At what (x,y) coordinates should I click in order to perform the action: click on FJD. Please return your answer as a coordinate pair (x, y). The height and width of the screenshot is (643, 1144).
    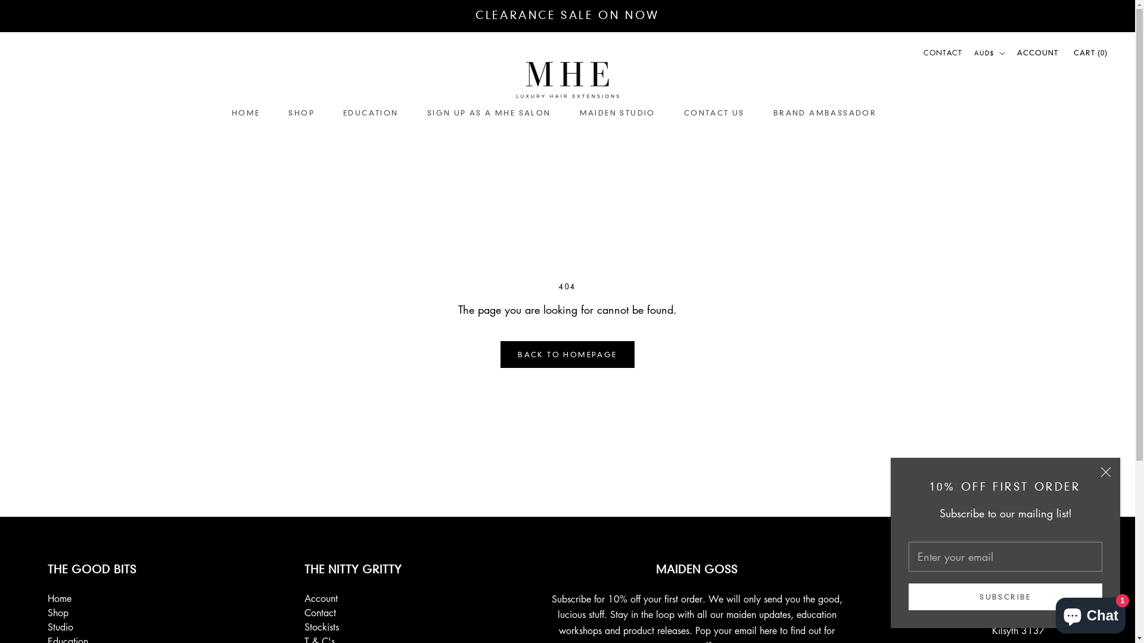
    Looking at the image, I should click on (1012, 583).